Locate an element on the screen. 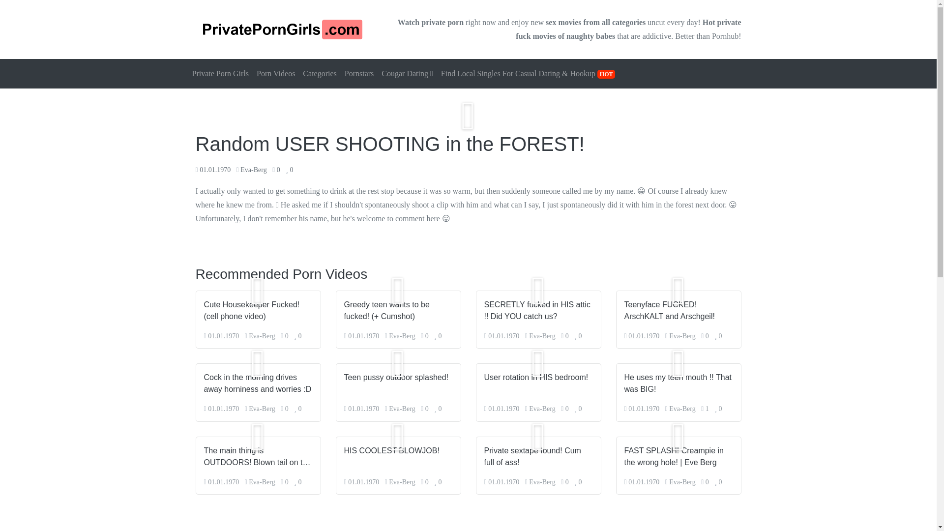 This screenshot has width=944, height=531. Eva-Berg is located at coordinates (542, 409).